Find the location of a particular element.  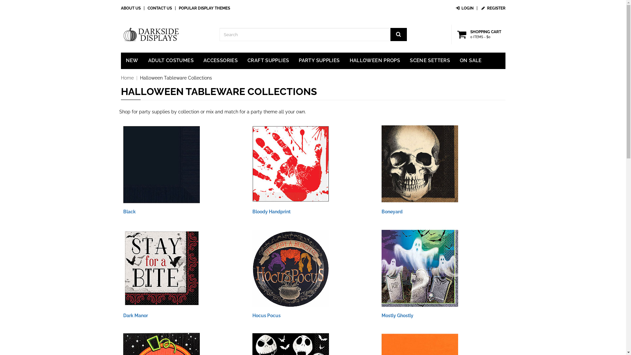

Dark Manor is located at coordinates (135, 316).